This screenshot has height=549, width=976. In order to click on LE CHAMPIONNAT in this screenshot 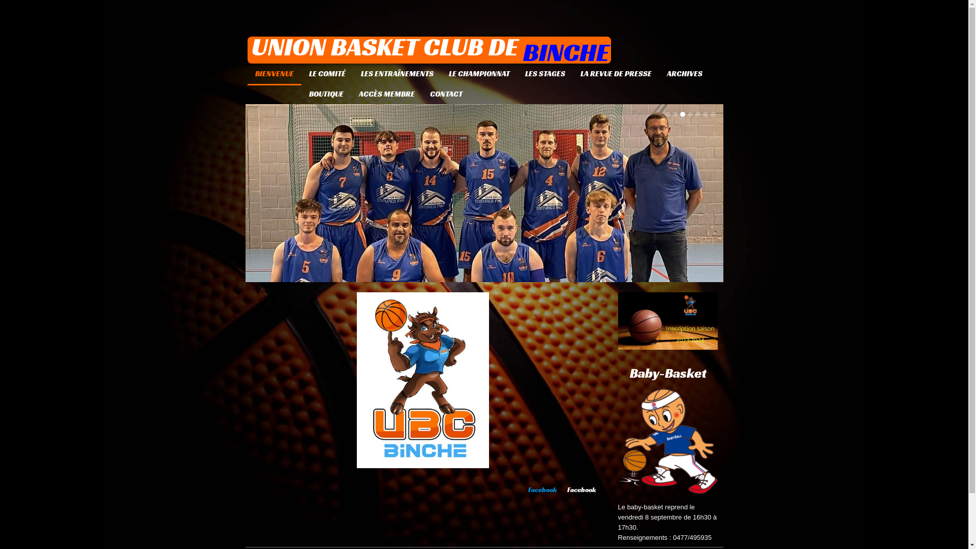, I will do `click(479, 74)`.